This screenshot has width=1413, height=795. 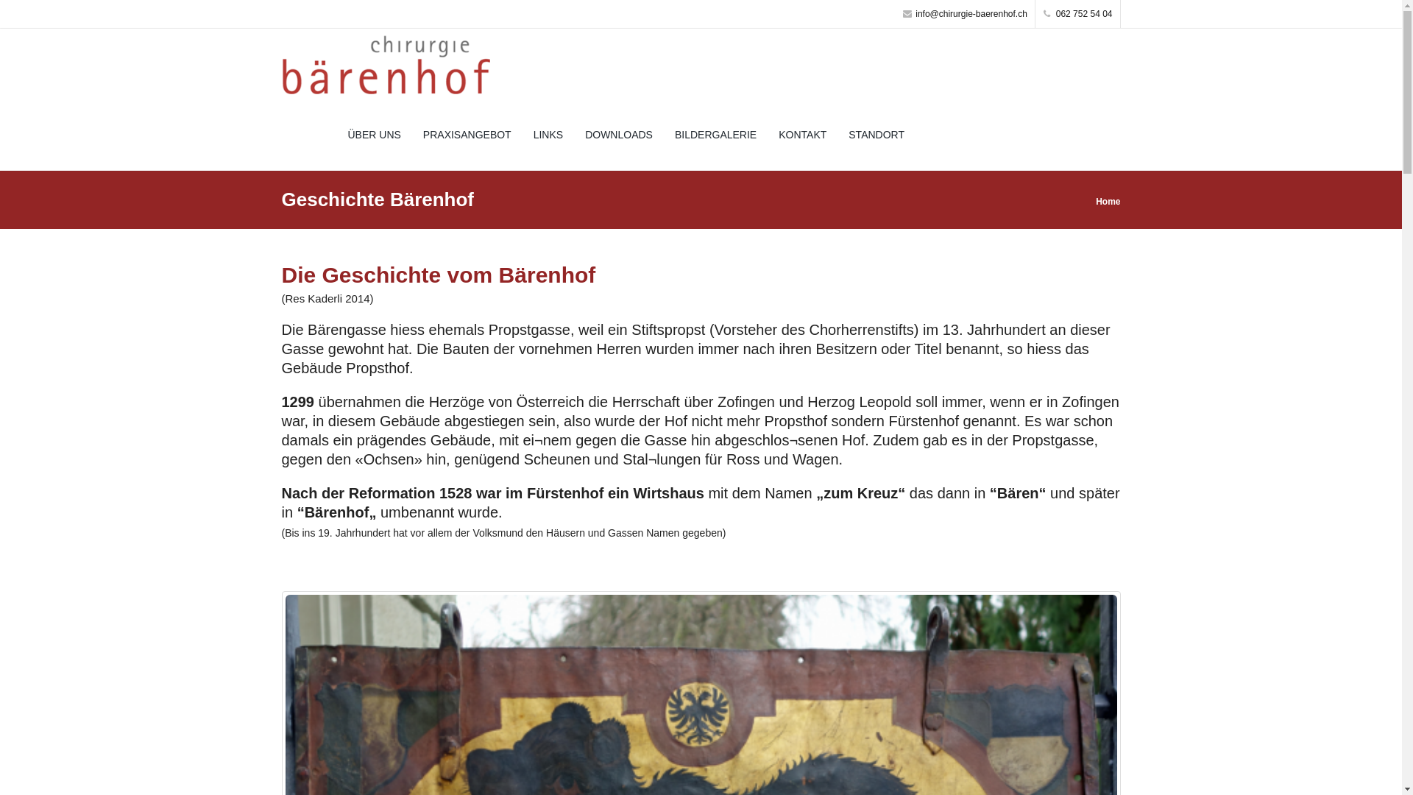 What do you see at coordinates (966, 14) in the screenshot?
I see `info@chirurgie-baerenhof.ch` at bounding box center [966, 14].